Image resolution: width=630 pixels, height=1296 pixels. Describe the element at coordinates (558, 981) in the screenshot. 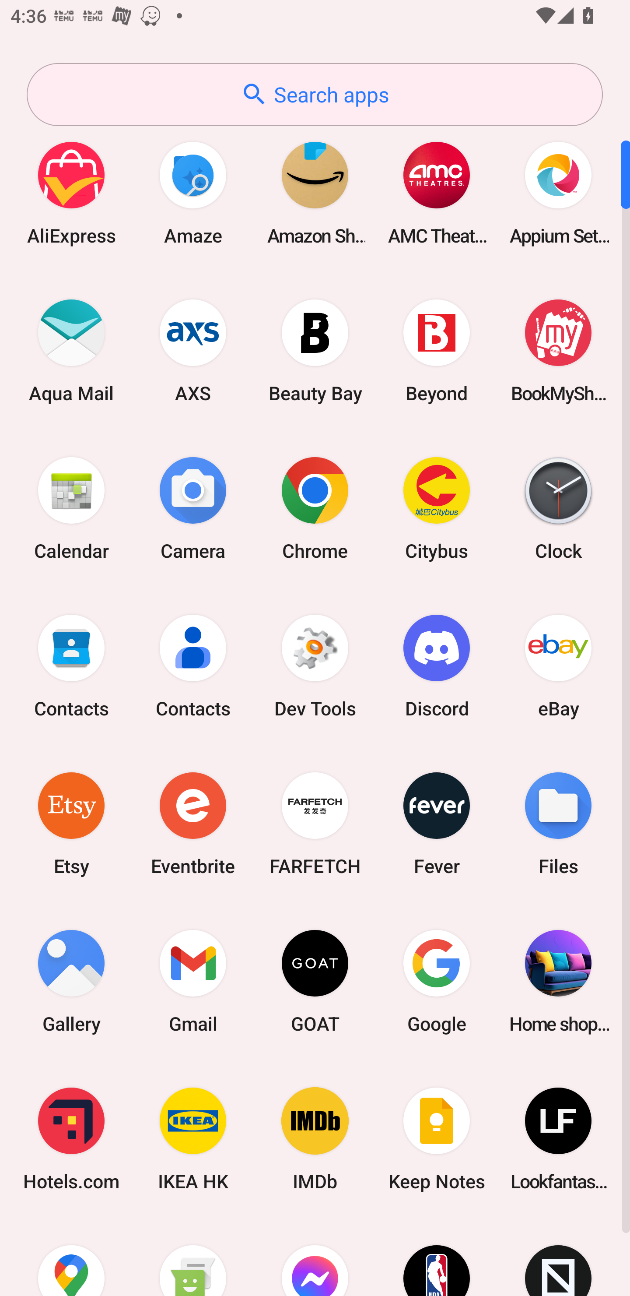

I see `Home shopping` at that location.